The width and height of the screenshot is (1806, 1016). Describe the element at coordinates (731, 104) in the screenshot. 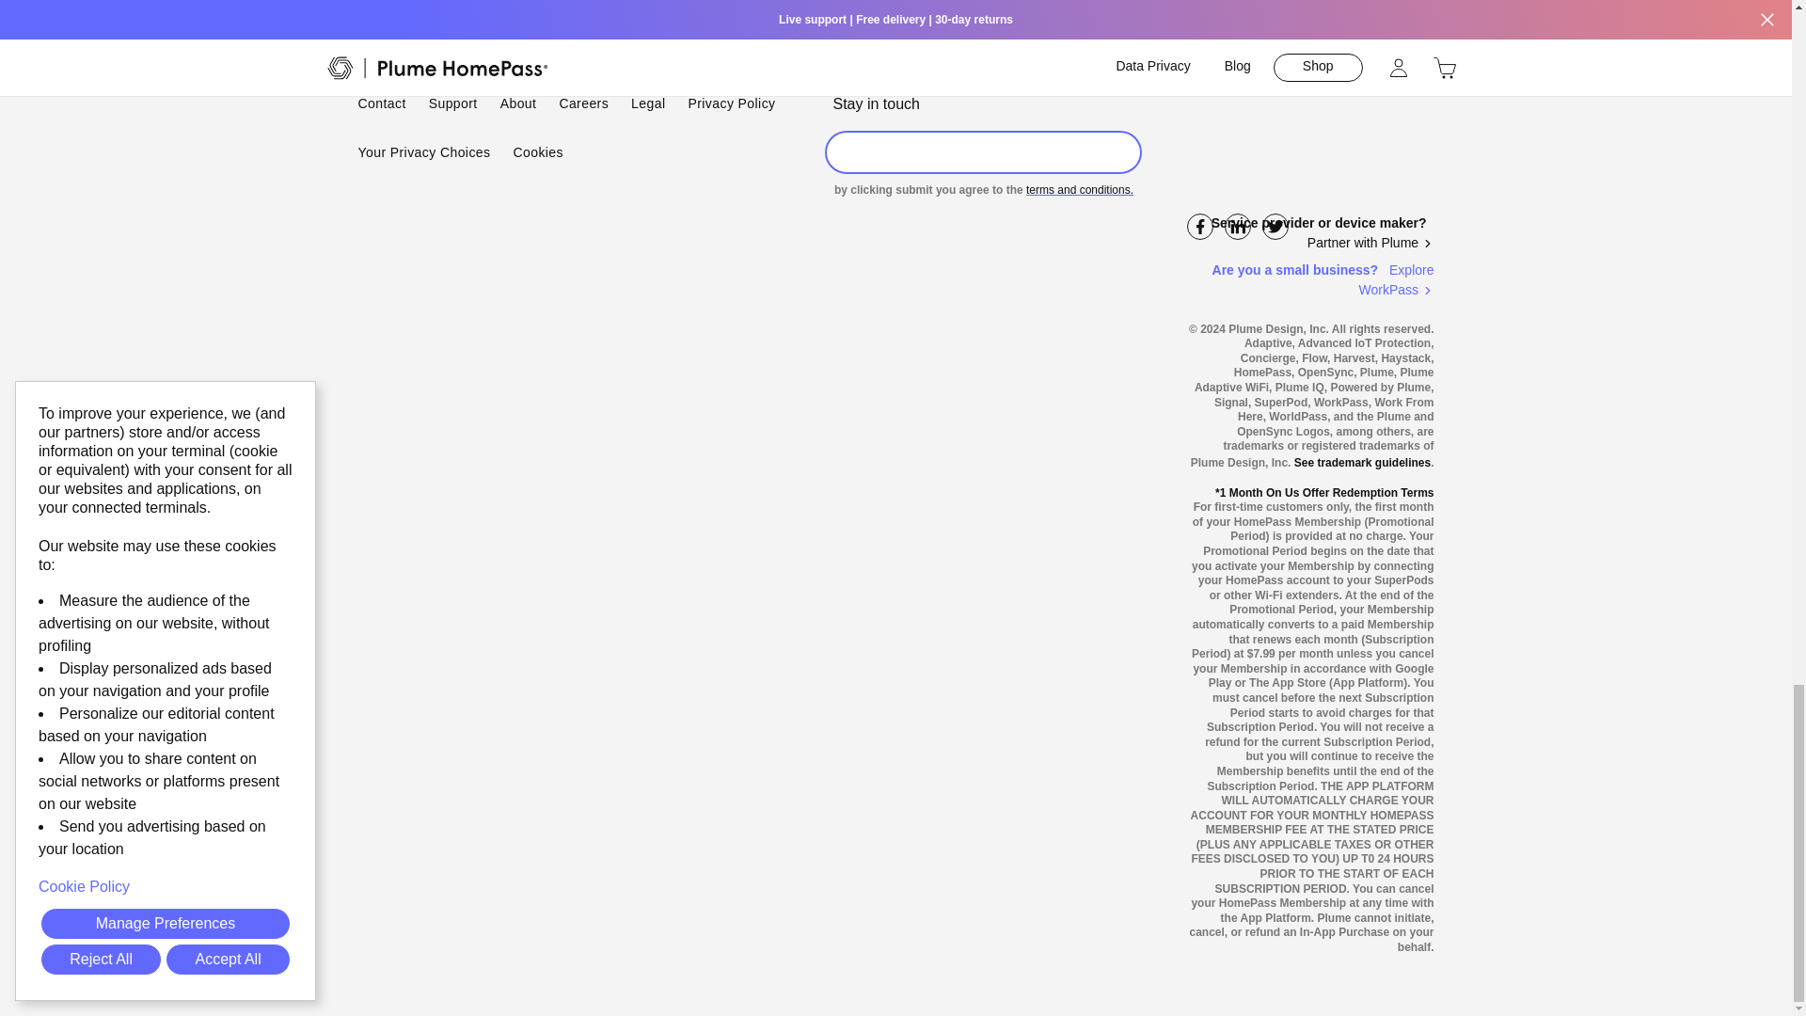

I see `Privacy Policy` at that location.